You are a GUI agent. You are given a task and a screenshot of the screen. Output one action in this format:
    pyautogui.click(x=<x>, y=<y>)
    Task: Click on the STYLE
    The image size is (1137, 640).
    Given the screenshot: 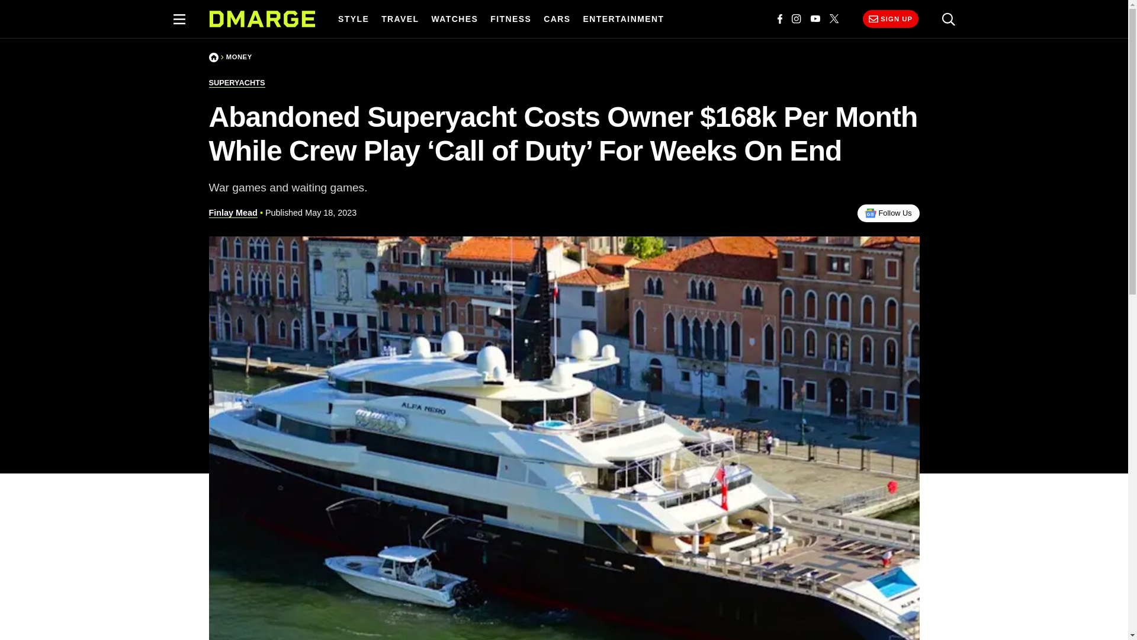 What is the action you would take?
    pyautogui.click(x=353, y=19)
    